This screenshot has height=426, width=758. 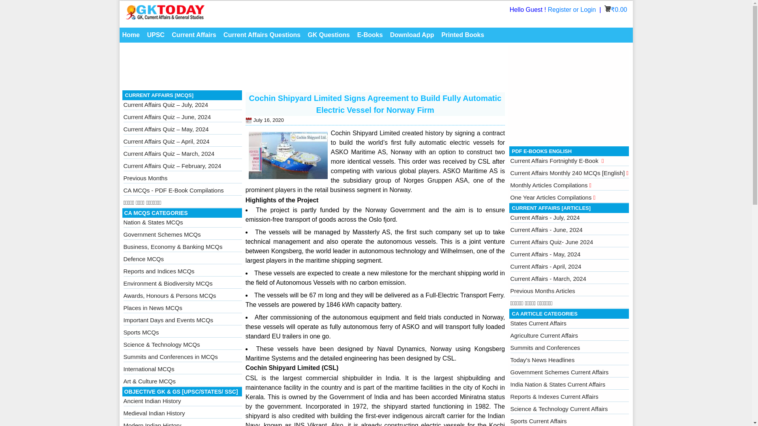 I want to click on Advertisement, so click(x=313, y=69).